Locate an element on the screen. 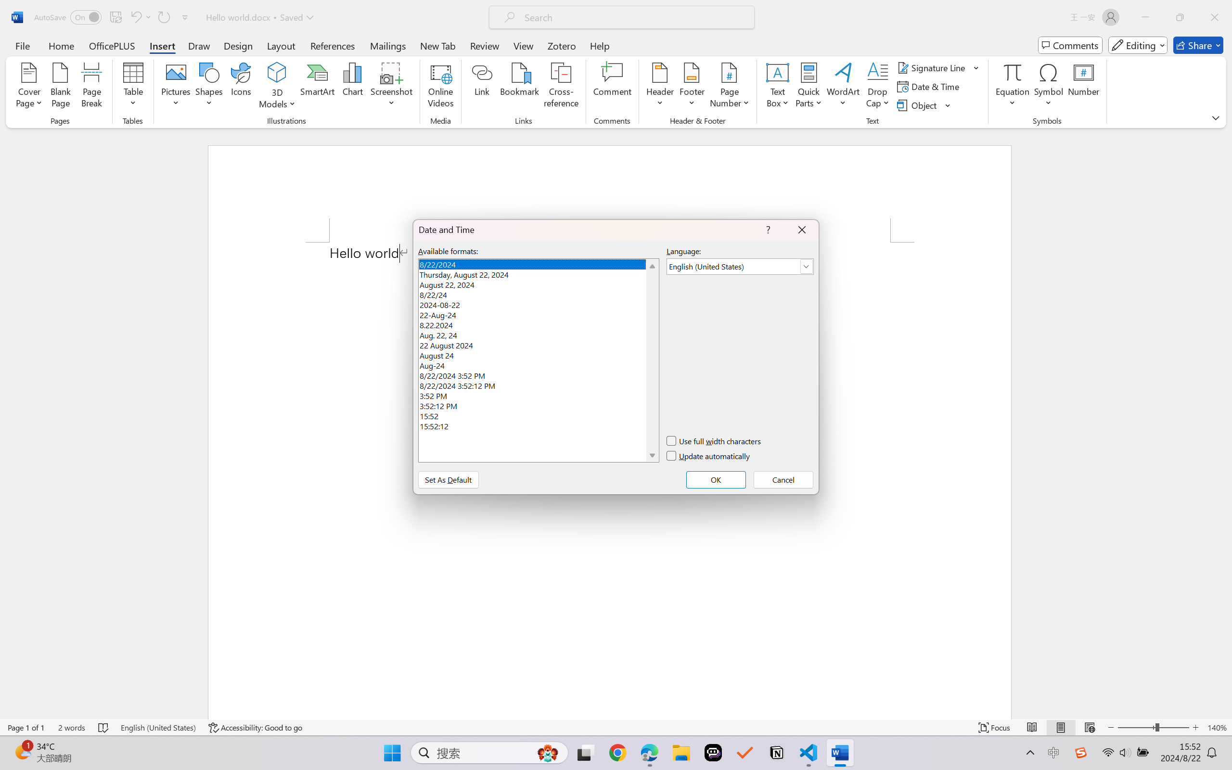 Image resolution: width=1232 pixels, height=770 pixels. Blank Page is located at coordinates (60, 87).